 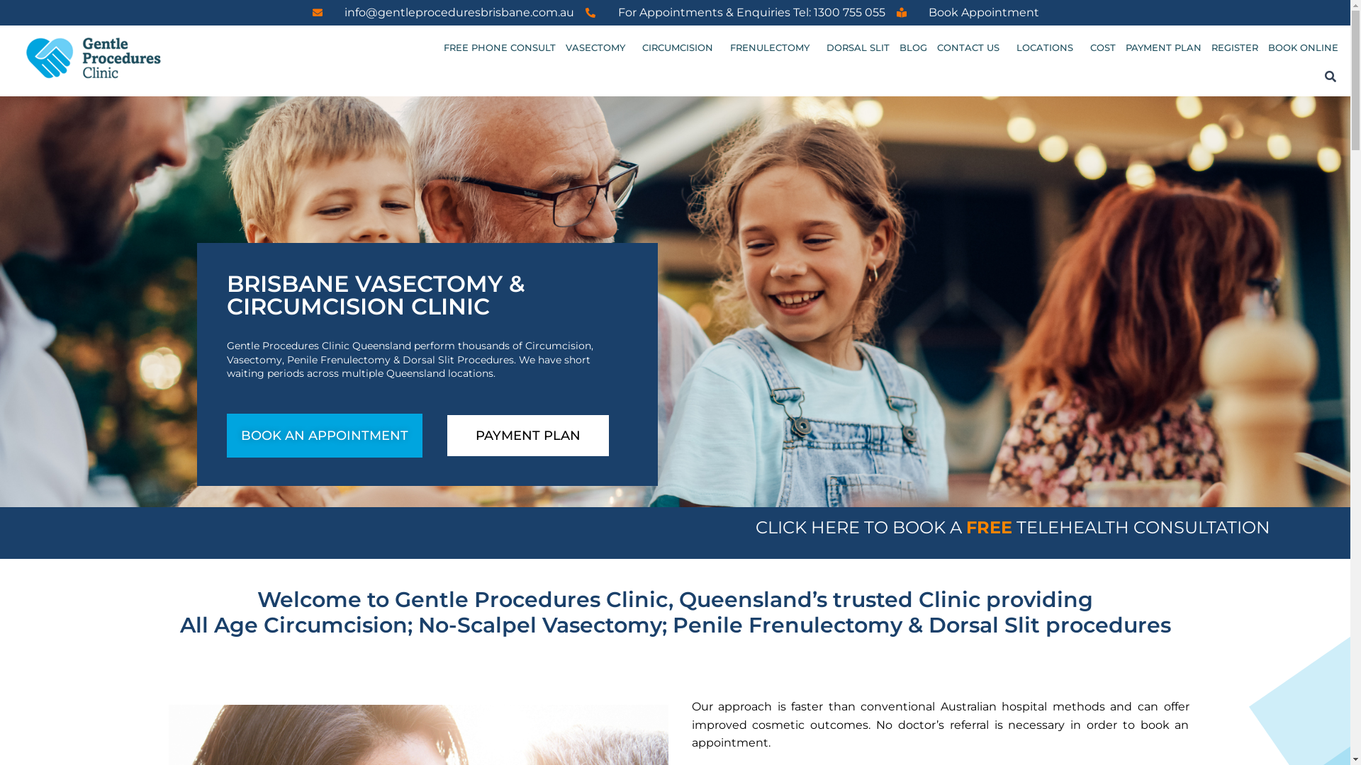 I want to click on BLOG, so click(x=913, y=48).